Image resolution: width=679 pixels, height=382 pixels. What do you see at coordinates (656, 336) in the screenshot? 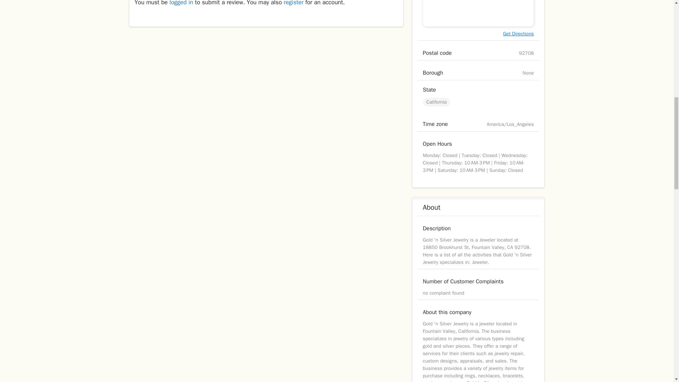
I see `Scroll back to top` at bounding box center [656, 336].